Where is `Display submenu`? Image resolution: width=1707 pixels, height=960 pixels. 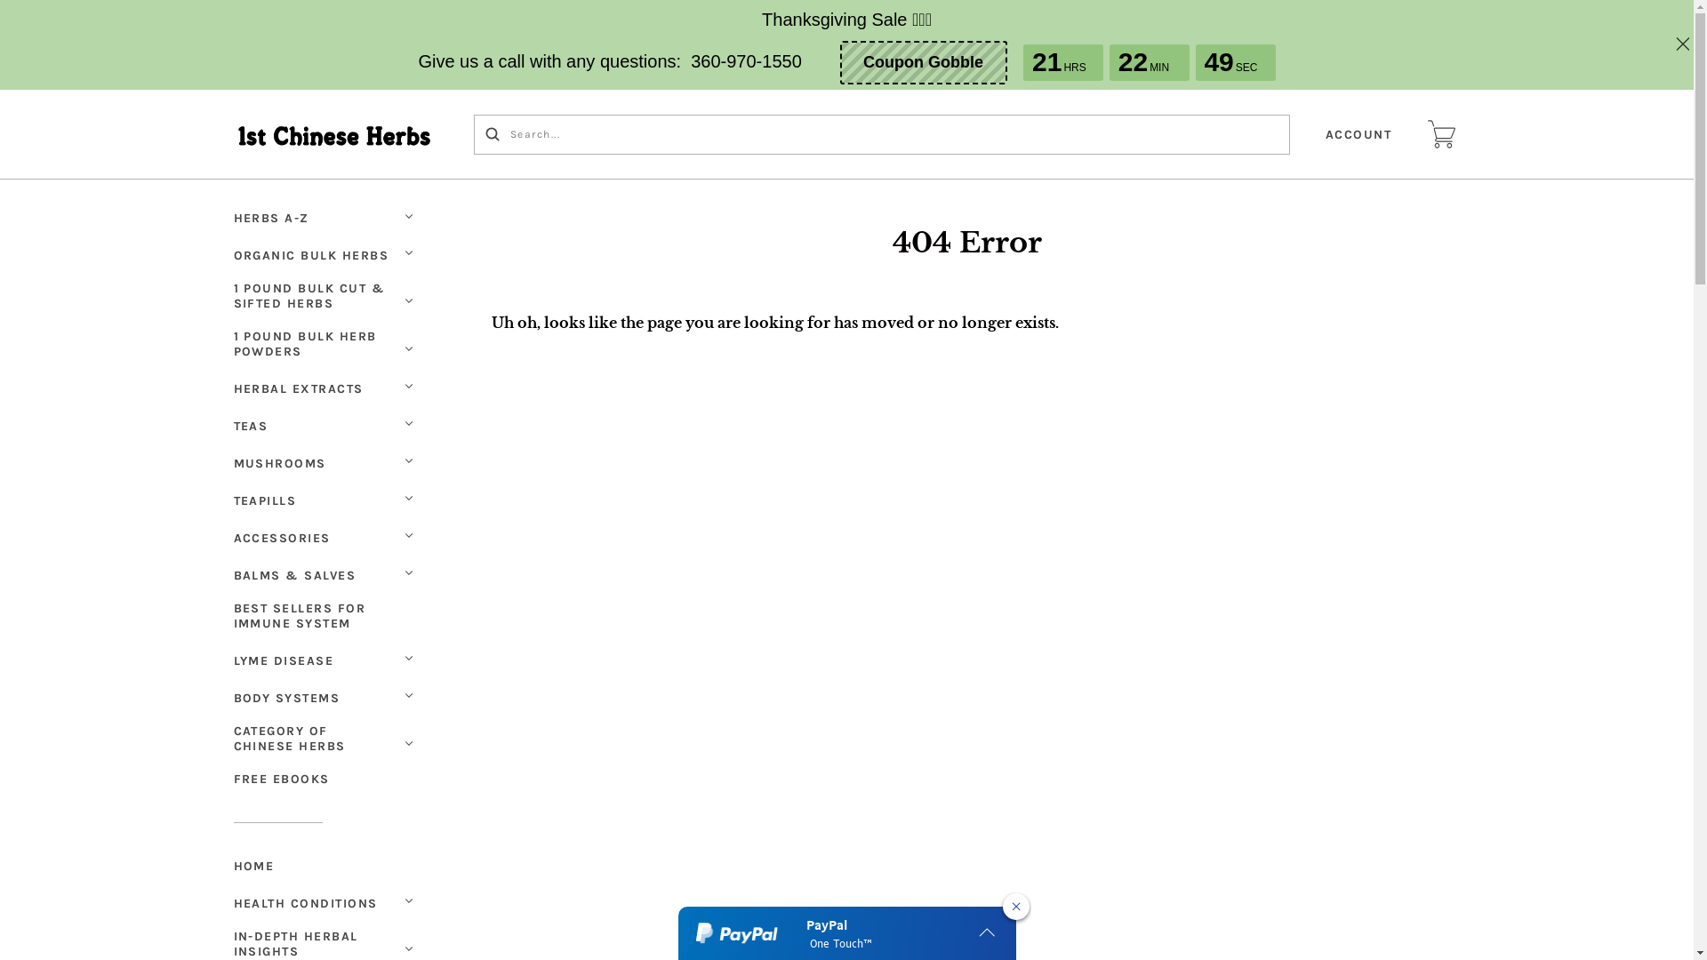 Display submenu is located at coordinates (408, 572).